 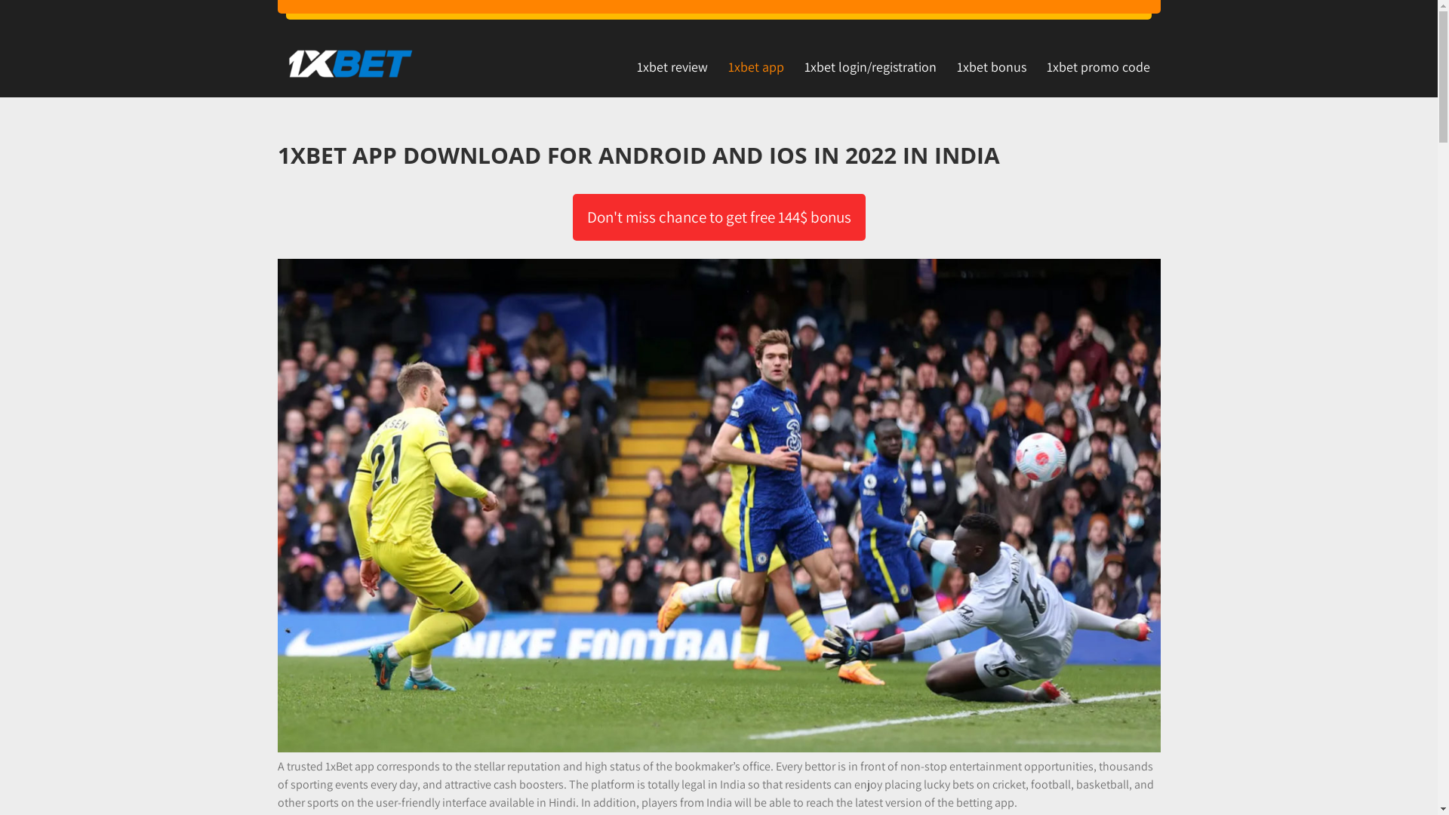 I want to click on 1xbet bonus, so click(x=992, y=66).